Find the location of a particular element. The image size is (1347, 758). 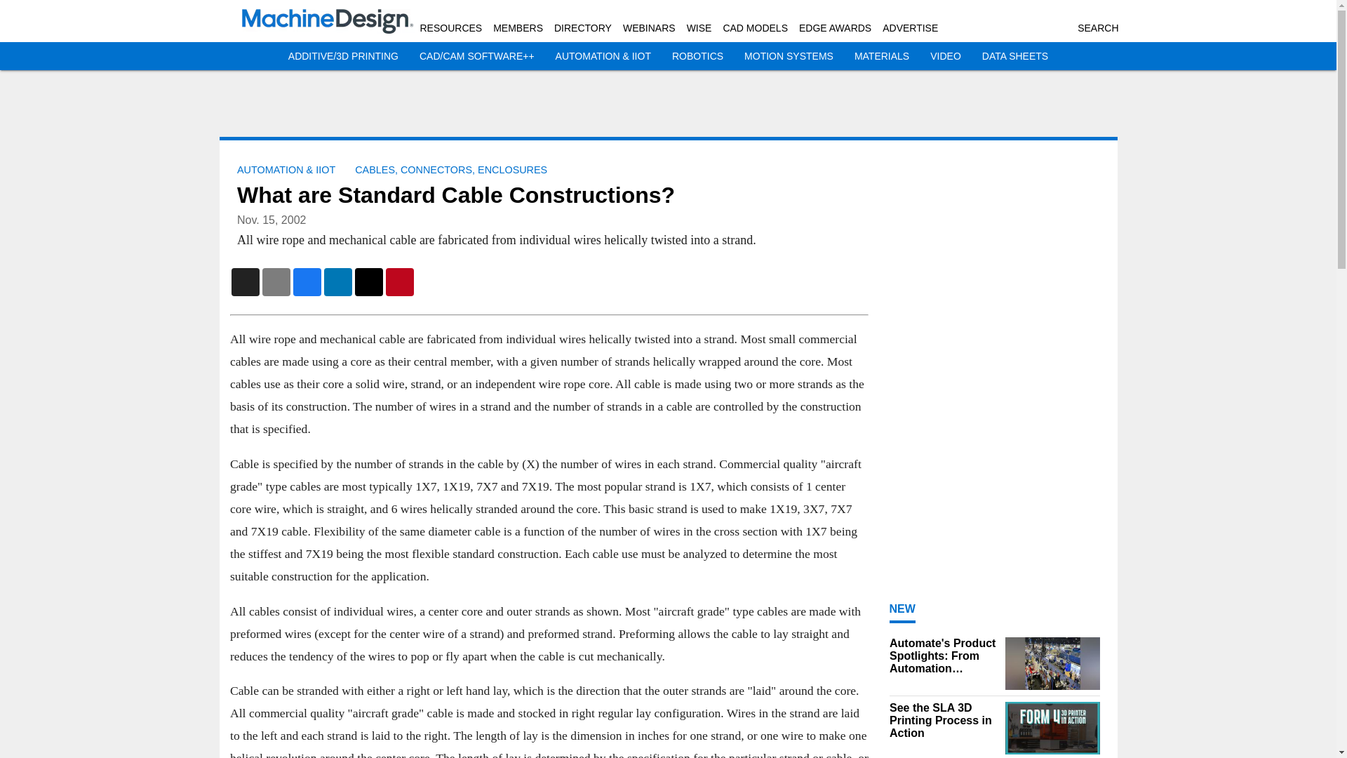

WEBINARS is located at coordinates (649, 28).